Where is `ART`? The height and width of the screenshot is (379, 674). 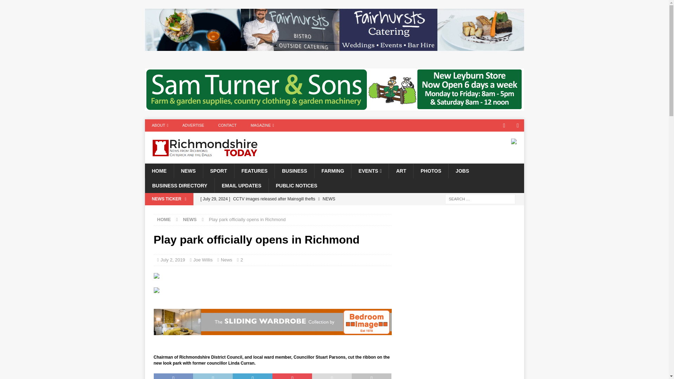 ART is located at coordinates (401, 171).